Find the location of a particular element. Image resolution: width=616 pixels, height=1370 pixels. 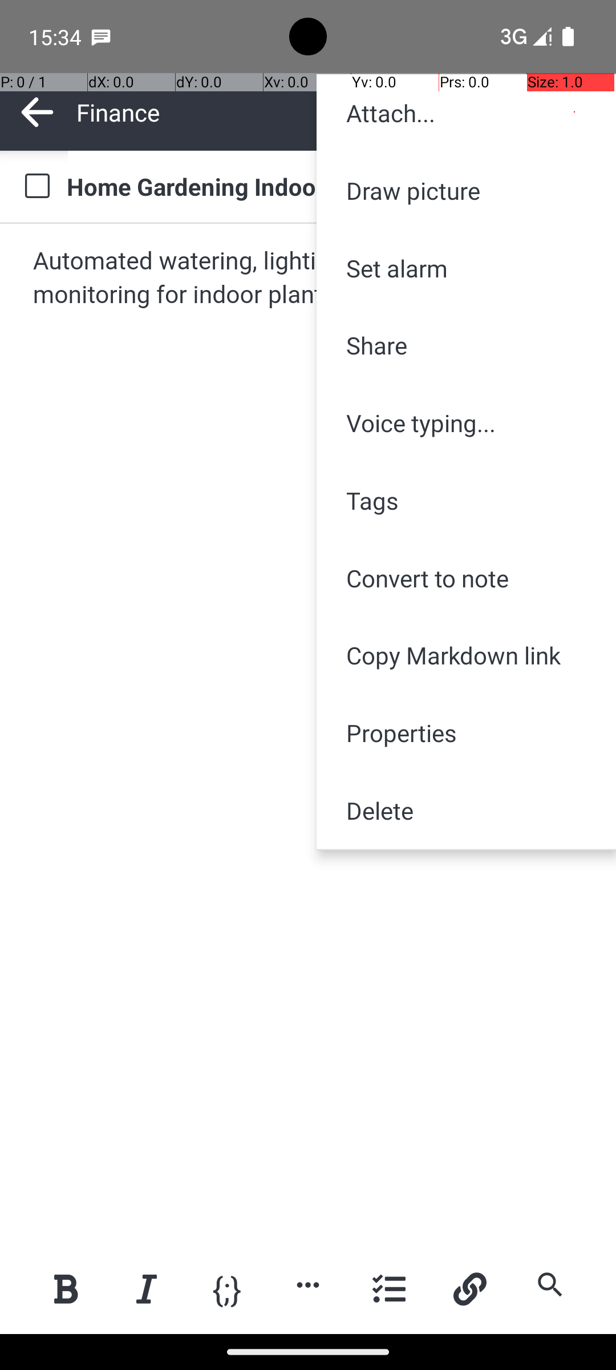

SMS Messenger notification: +10214033213 is located at coordinates (101, 37).